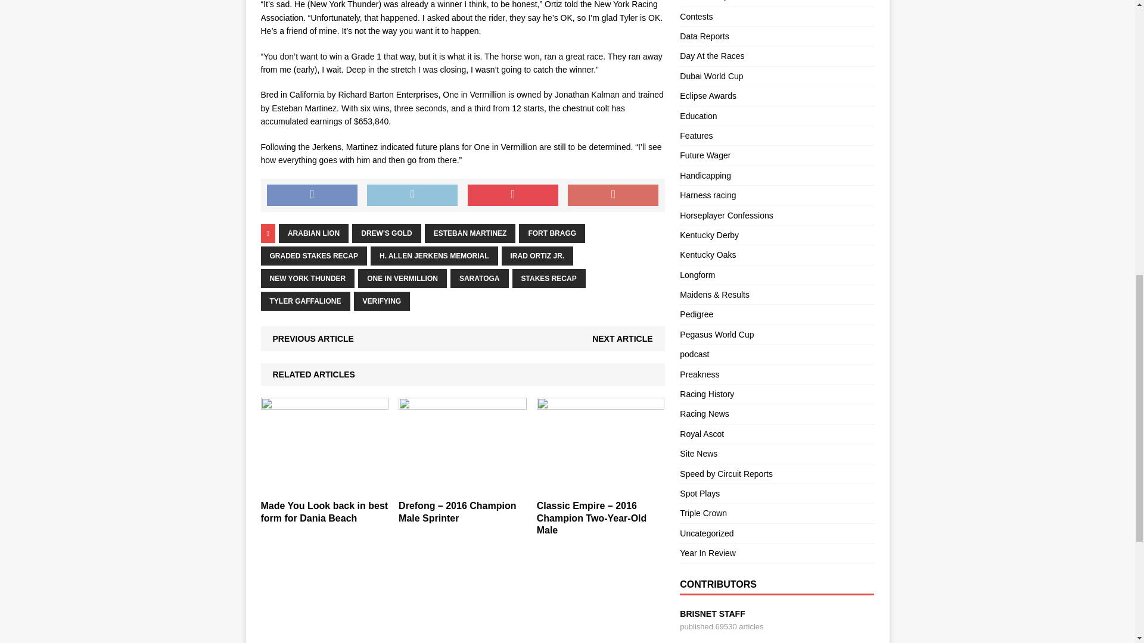 The height and width of the screenshot is (643, 1144). Describe the element at coordinates (324, 512) in the screenshot. I see `Made You Look back in best form for Dania Beach` at that location.